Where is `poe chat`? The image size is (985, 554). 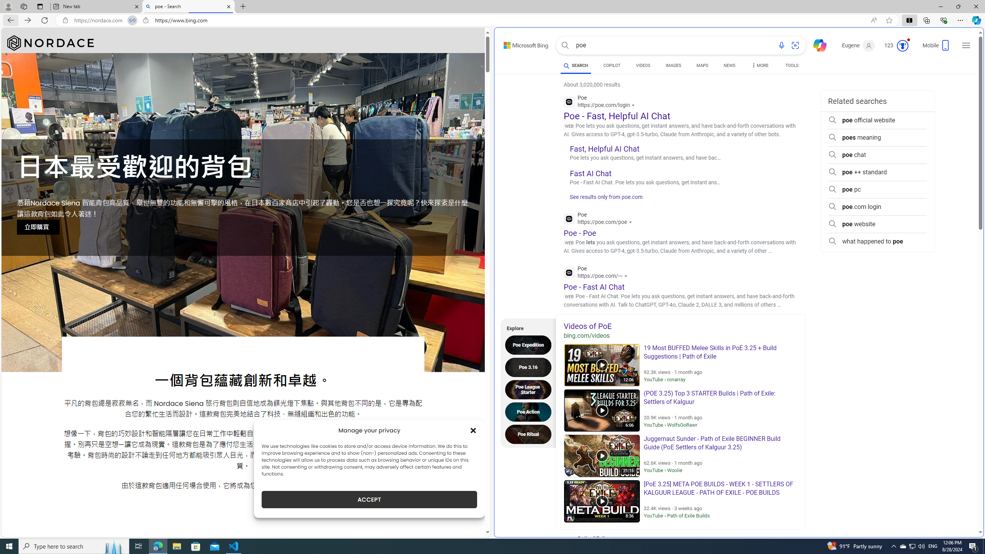 poe chat is located at coordinates (877, 155).